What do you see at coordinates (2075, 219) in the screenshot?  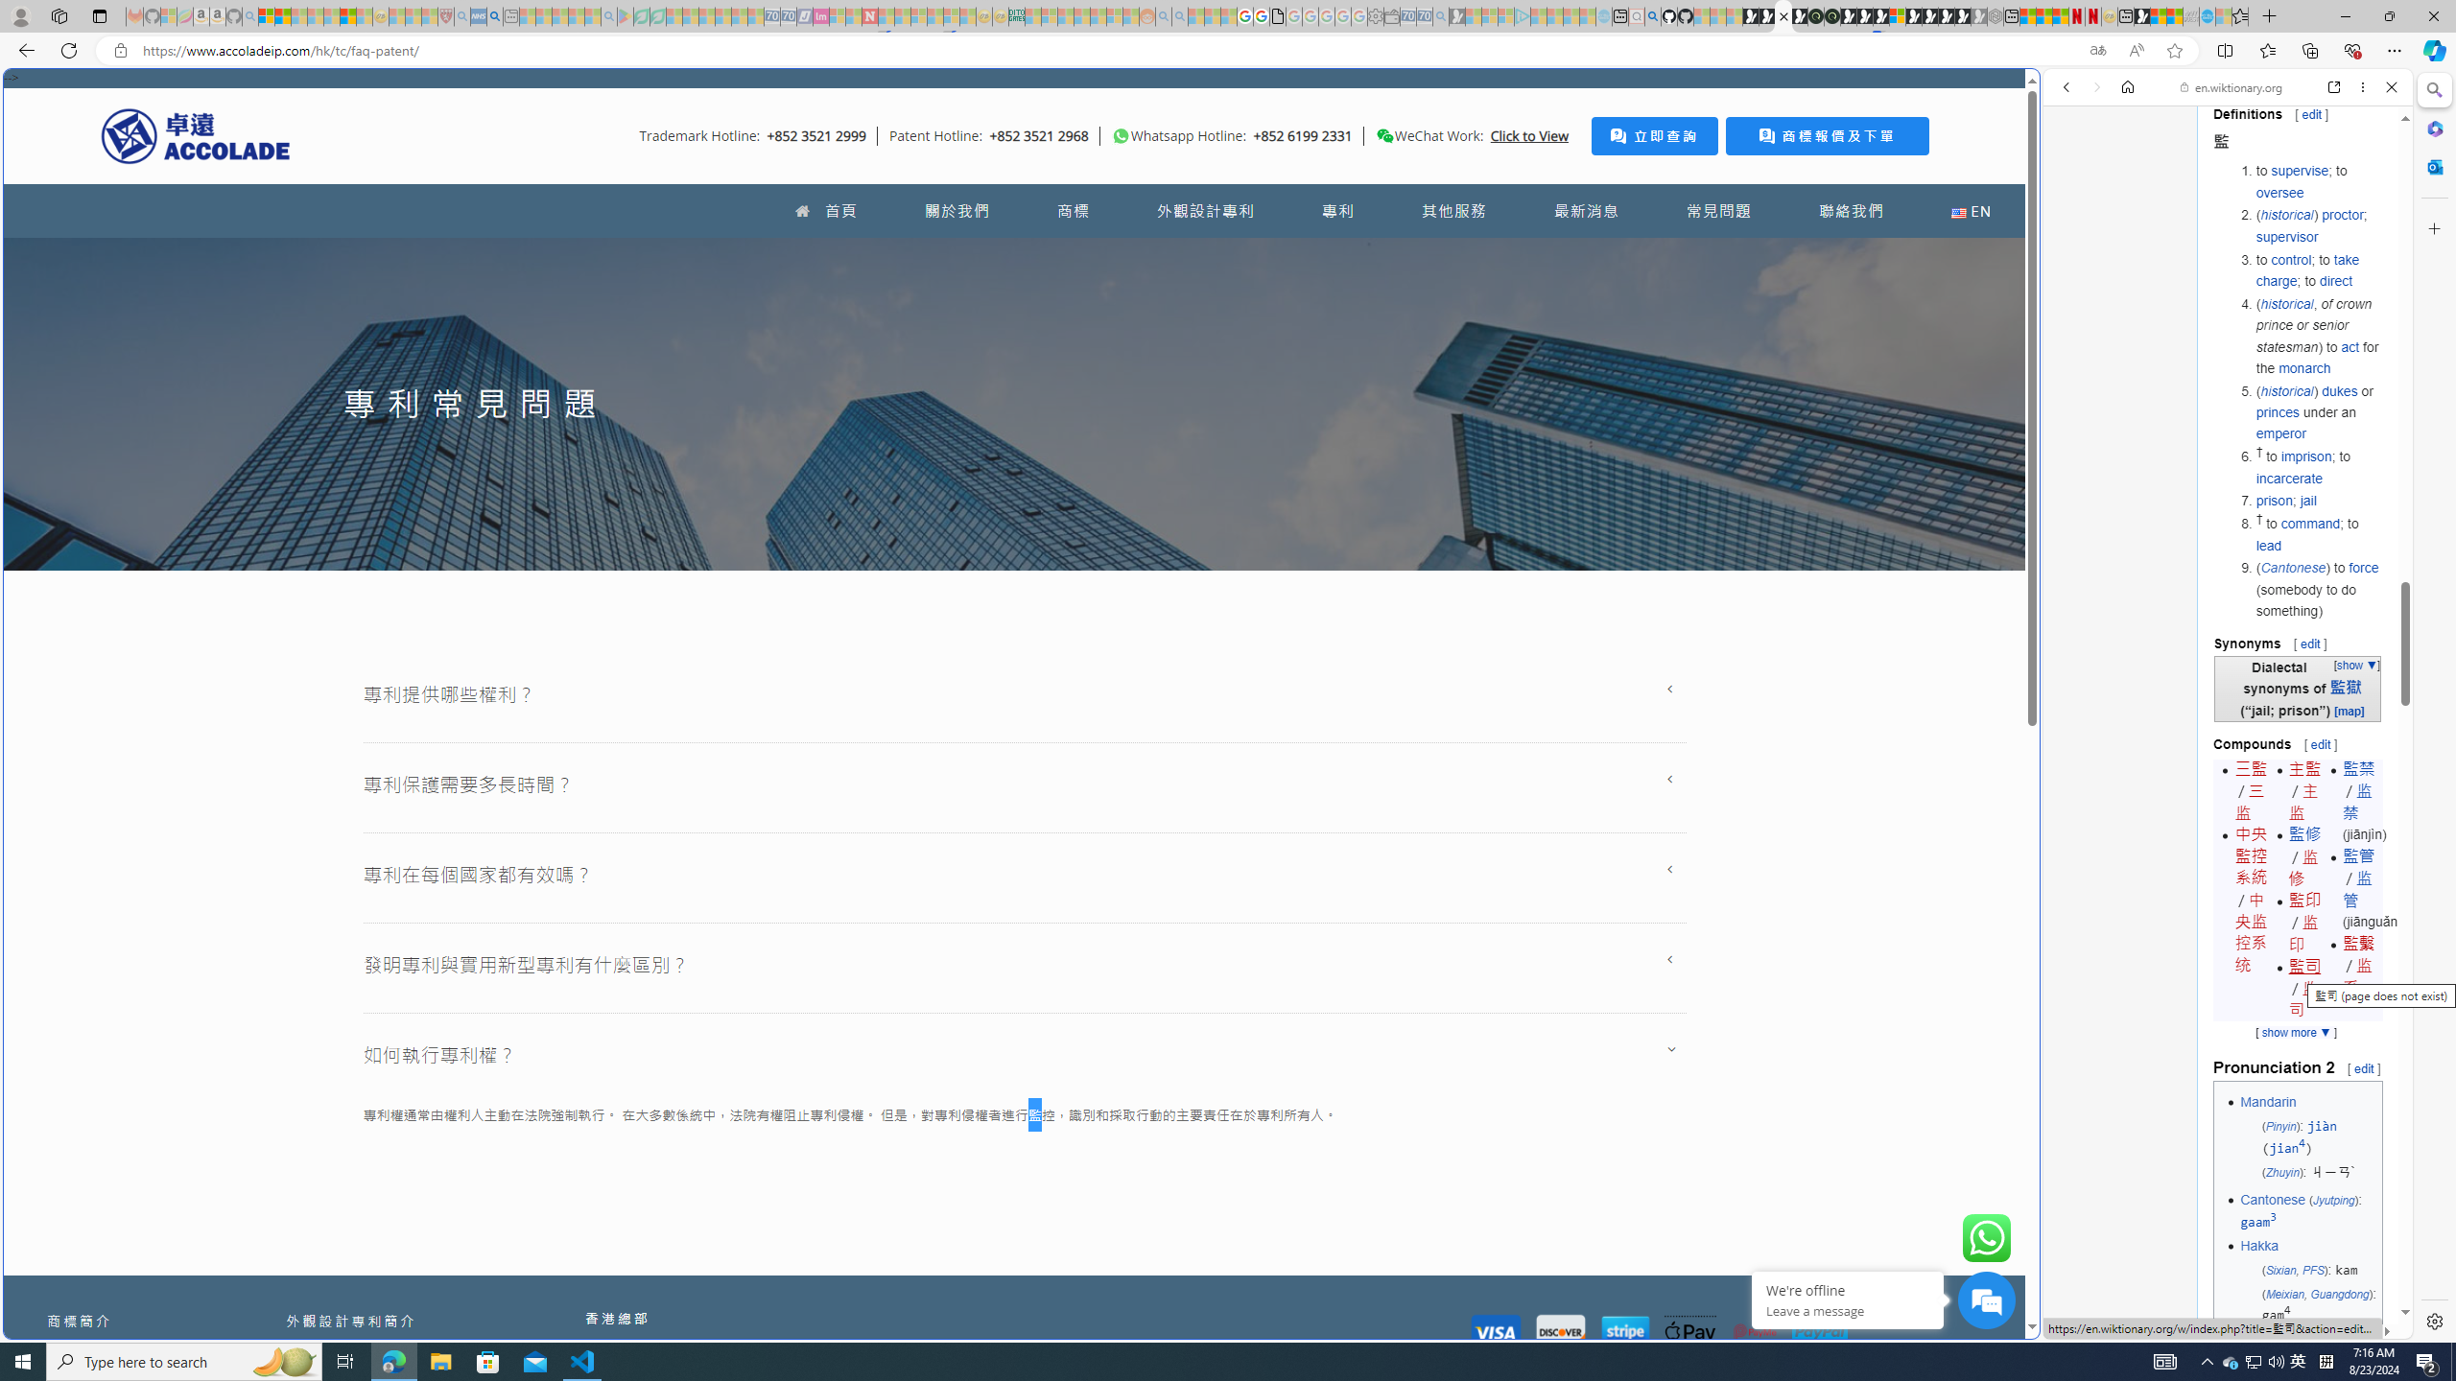 I see `Search Filter, WEB` at bounding box center [2075, 219].